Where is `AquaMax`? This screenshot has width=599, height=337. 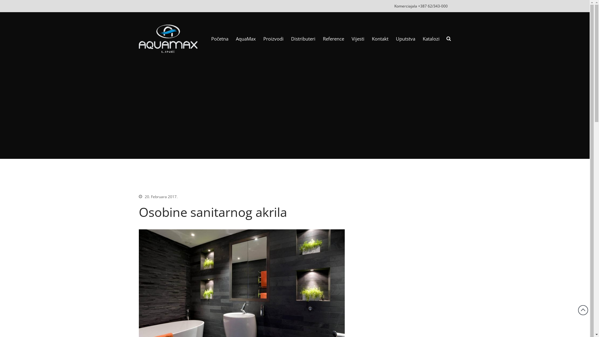
AquaMax is located at coordinates (246, 39).